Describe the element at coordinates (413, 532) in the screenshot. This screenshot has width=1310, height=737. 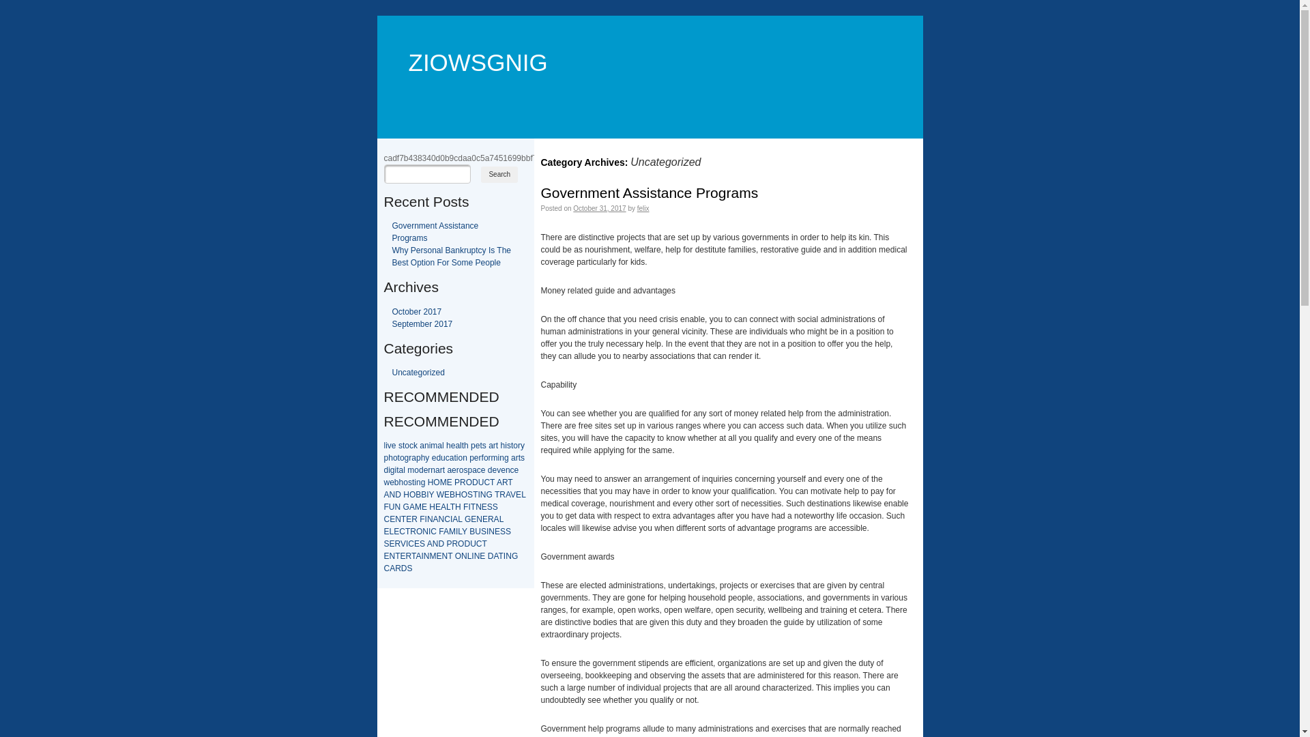
I see `R` at that location.